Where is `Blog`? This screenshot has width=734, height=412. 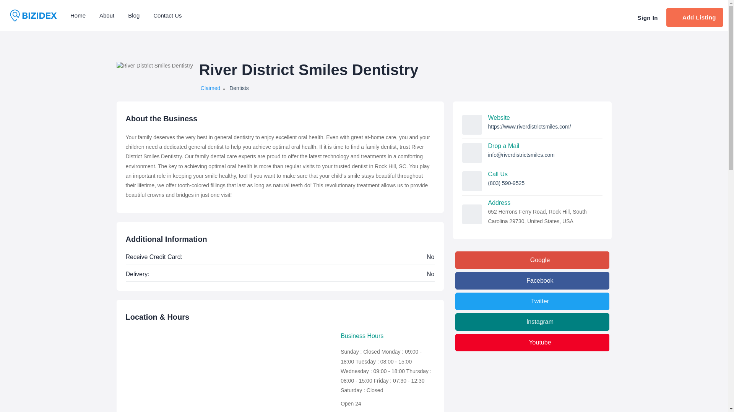 Blog is located at coordinates (133, 15).